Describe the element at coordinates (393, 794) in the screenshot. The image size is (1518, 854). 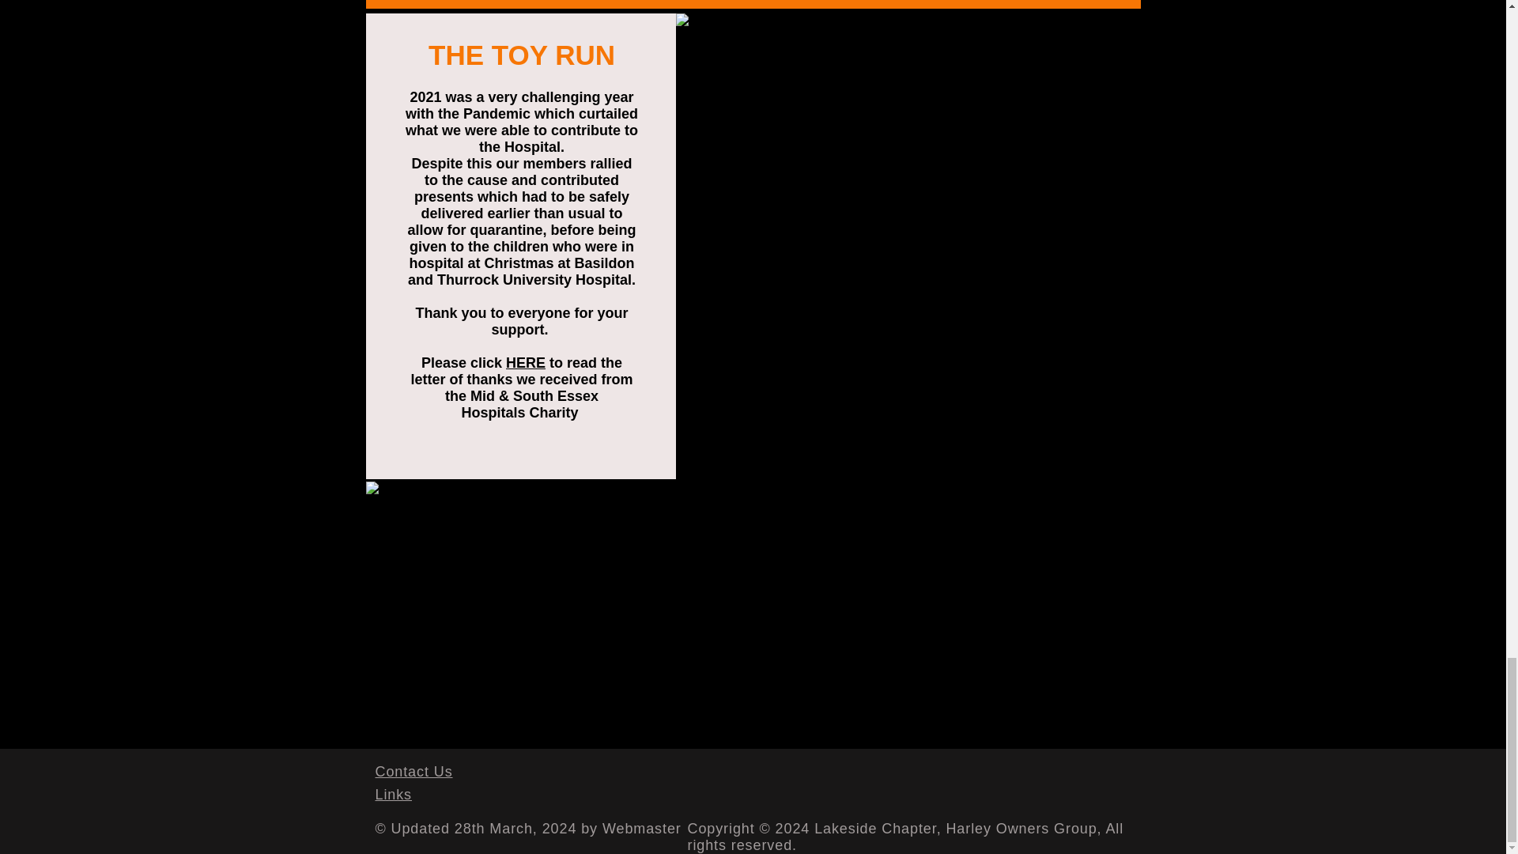
I see `Links` at that location.